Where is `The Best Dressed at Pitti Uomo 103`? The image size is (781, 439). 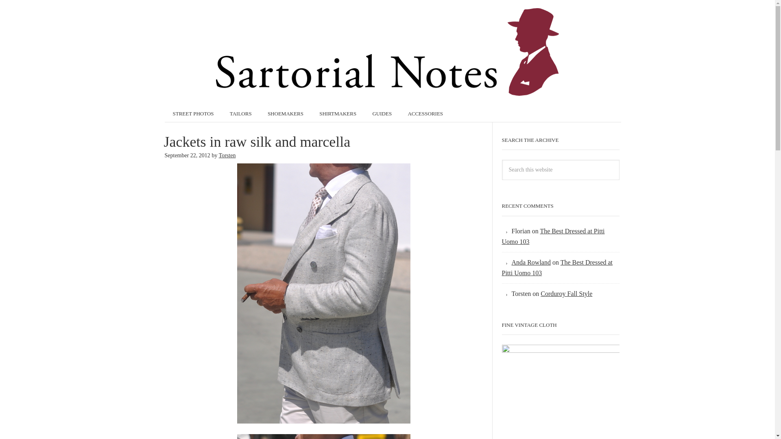
The Best Dressed at Pitti Uomo 103 is located at coordinates (553, 236).